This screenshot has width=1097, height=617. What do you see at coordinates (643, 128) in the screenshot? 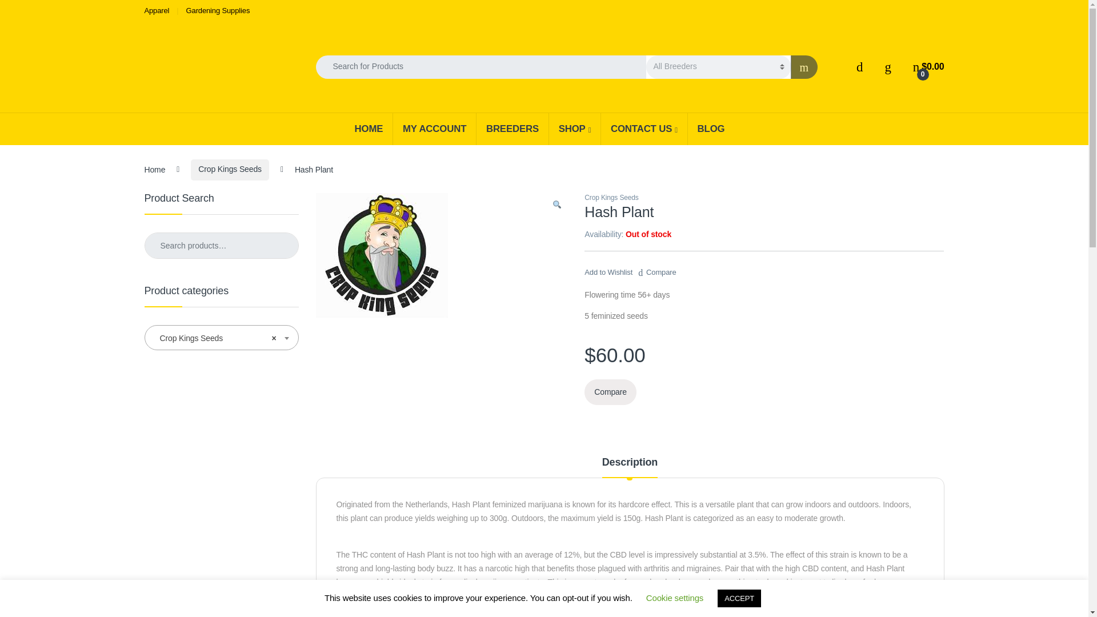
I see `CONTACT US` at bounding box center [643, 128].